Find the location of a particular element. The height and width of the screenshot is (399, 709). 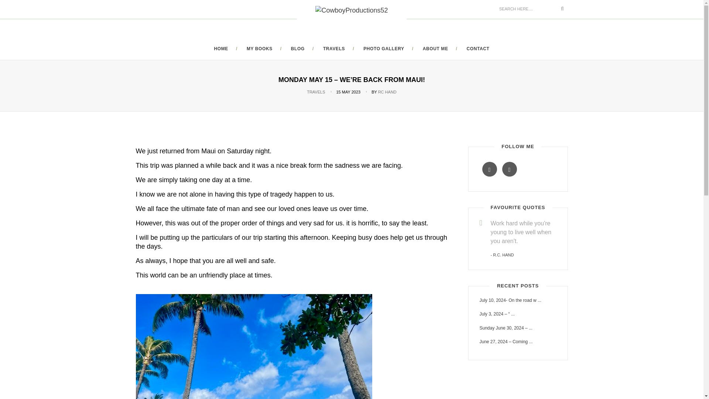

July 10, 2024- On the road w ... is located at coordinates (517, 300).